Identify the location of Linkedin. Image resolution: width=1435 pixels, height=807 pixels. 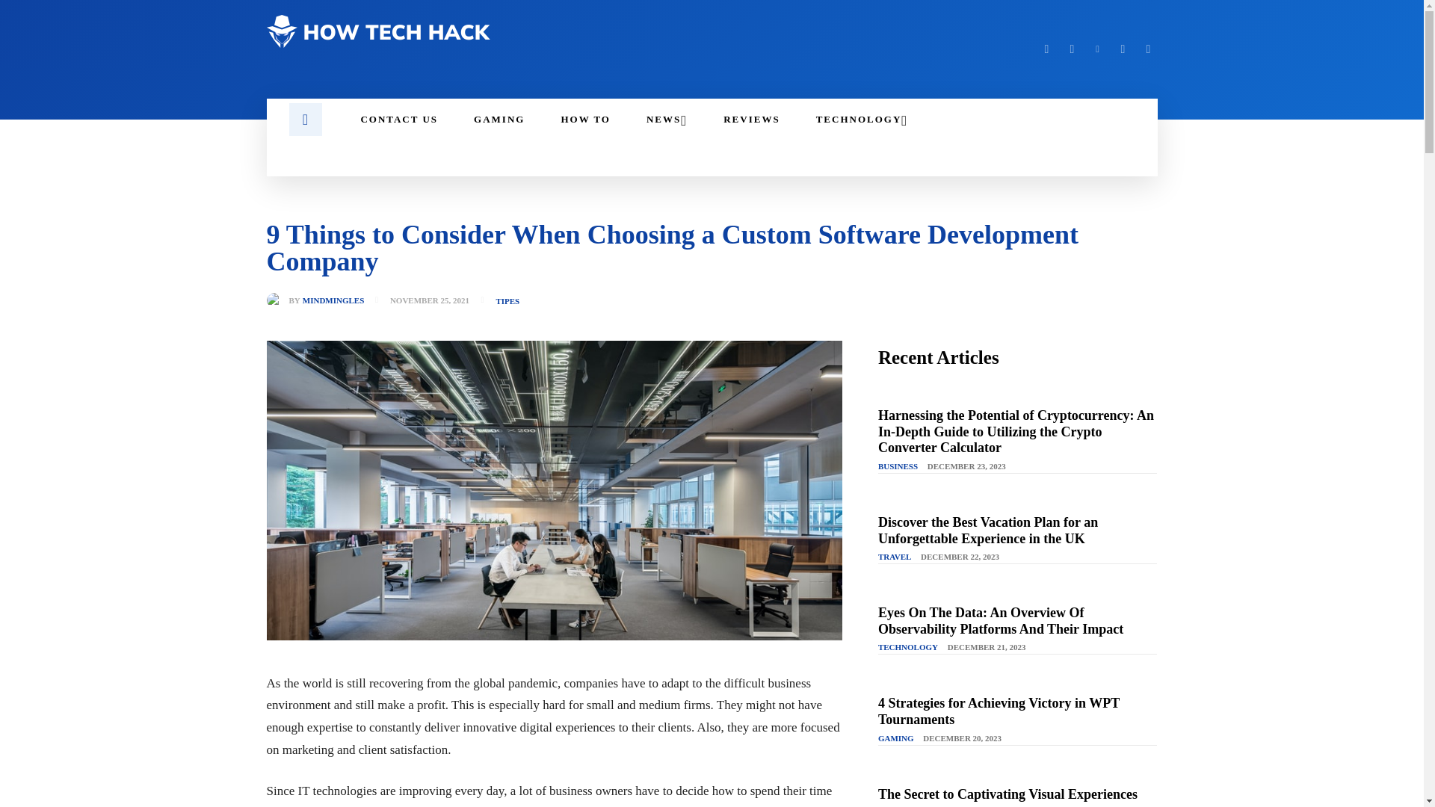
(1097, 49).